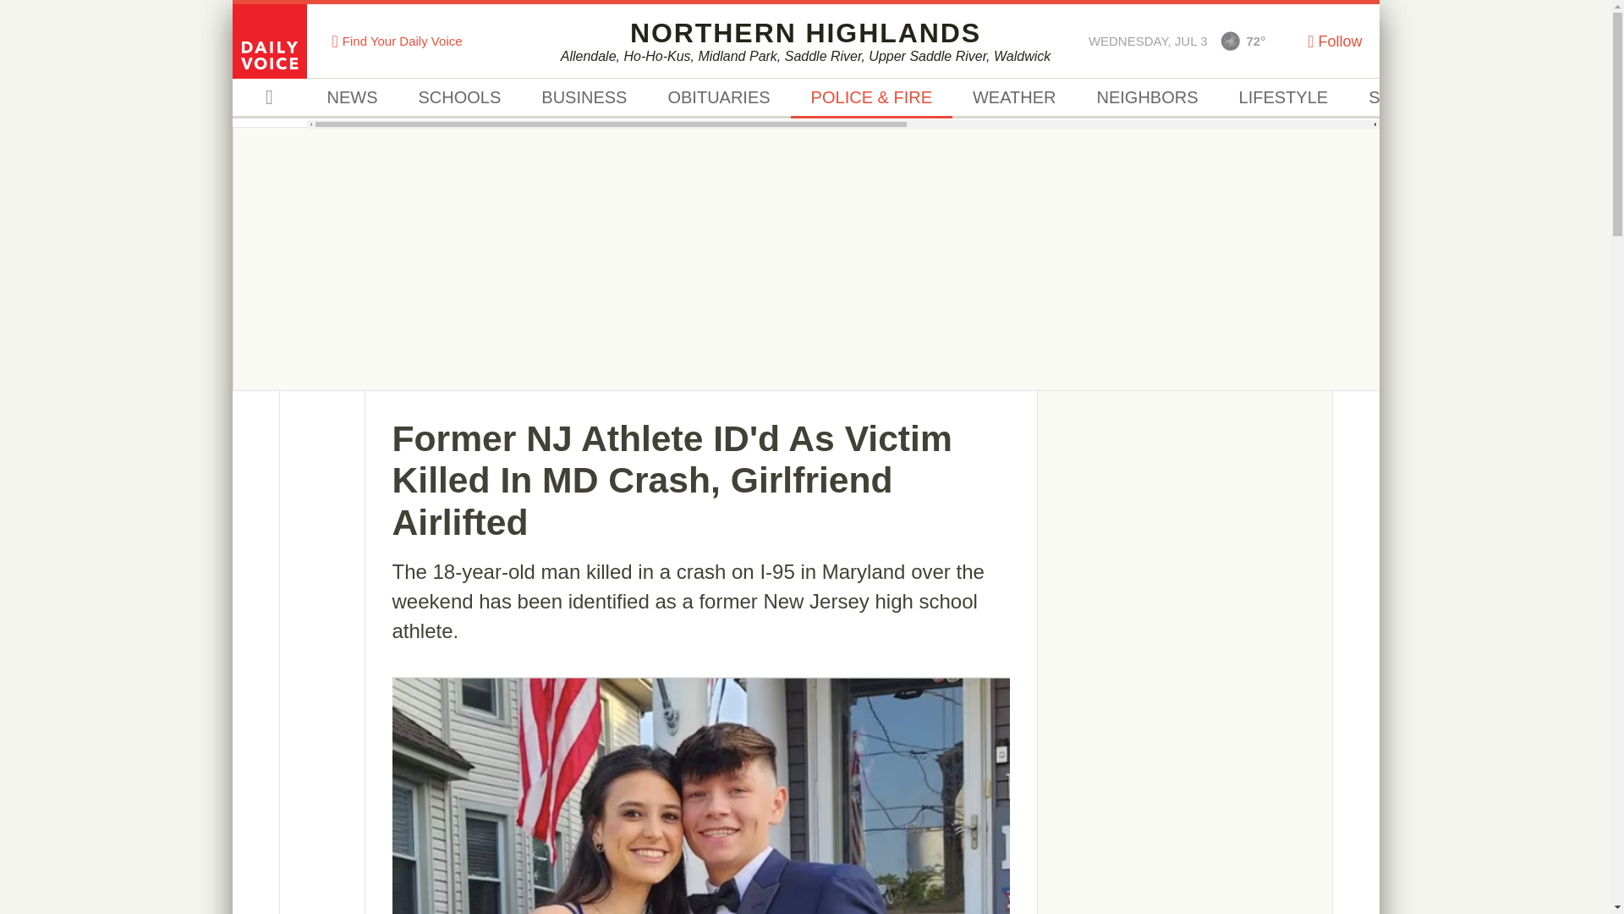 The height and width of the screenshot is (914, 1624). I want to click on SPORTS, so click(1402, 98).